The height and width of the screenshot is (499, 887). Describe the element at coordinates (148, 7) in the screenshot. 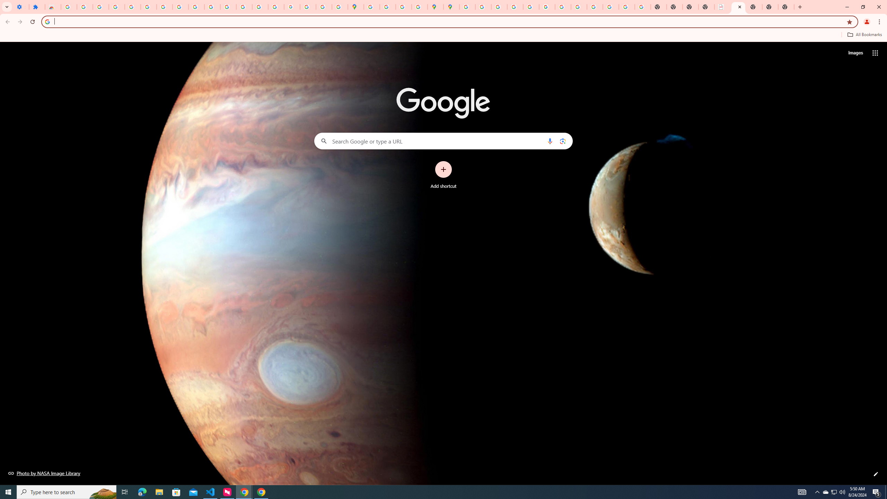

I see `Sign in - Google Accounts` at that location.